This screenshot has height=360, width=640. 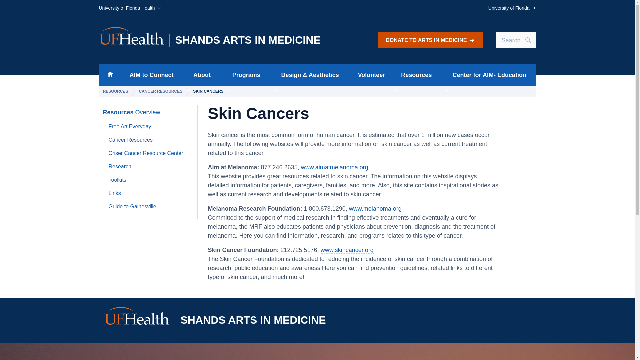 I want to click on SHANDS ARTS IN MEDICINE, so click(x=226, y=40).